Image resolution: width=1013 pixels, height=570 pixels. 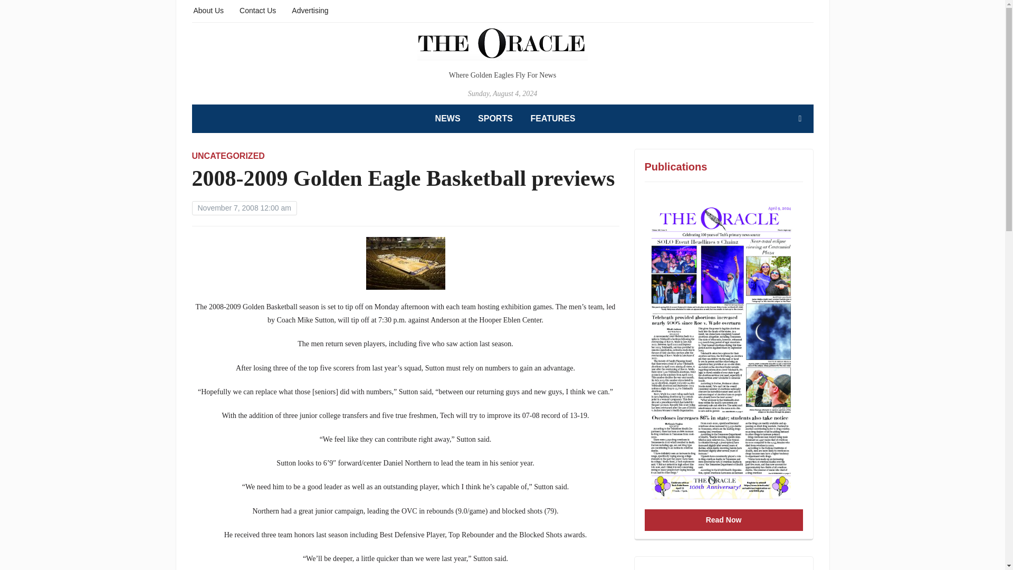 I want to click on NEWS, so click(x=448, y=118).